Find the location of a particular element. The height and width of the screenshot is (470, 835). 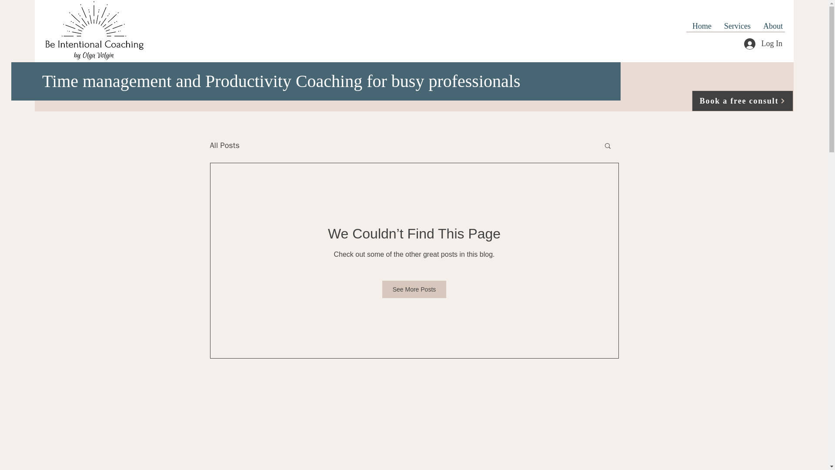

Log In is located at coordinates (763, 44).